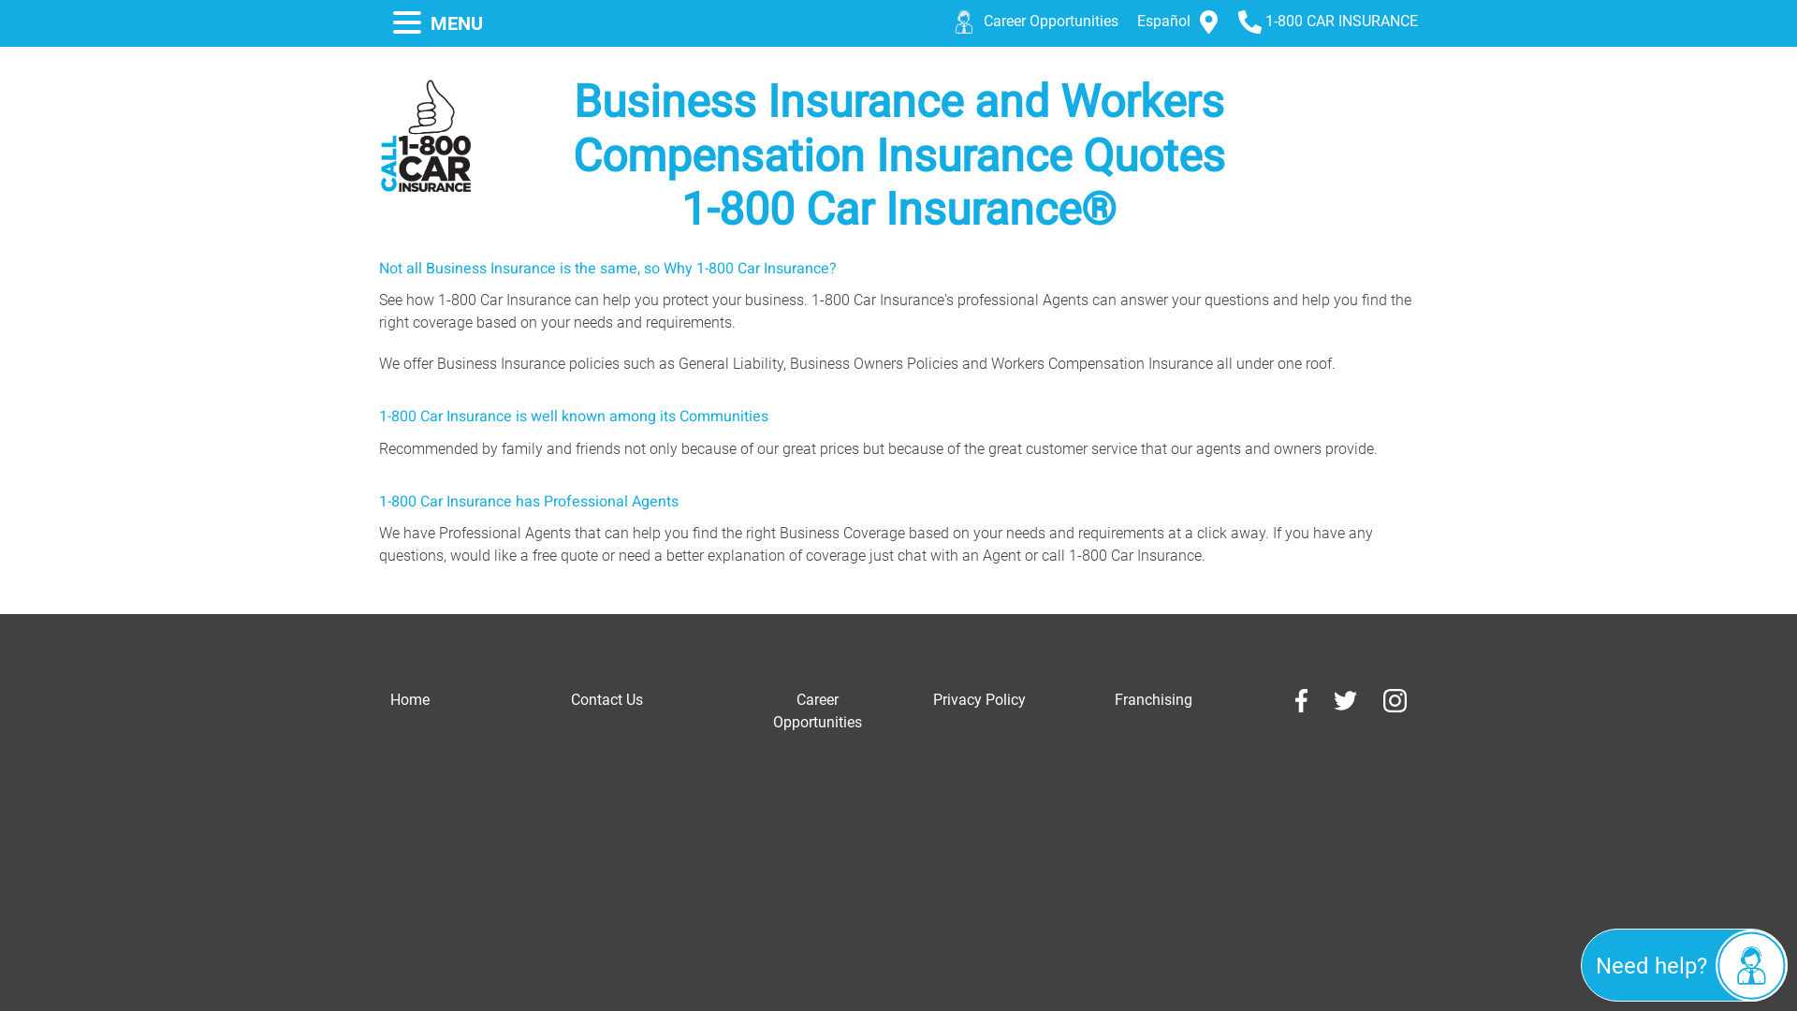 This screenshot has height=1011, width=1797. I want to click on Home, so click(410, 700).